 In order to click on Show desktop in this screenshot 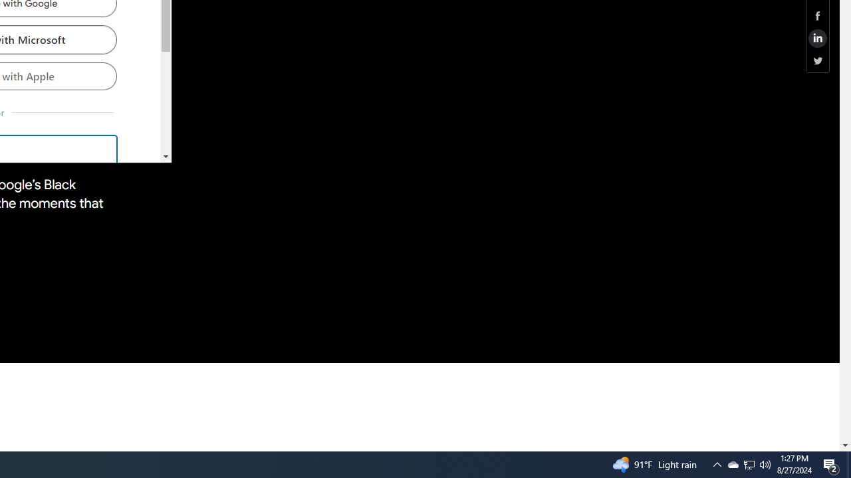, I will do `click(733, 465)`.